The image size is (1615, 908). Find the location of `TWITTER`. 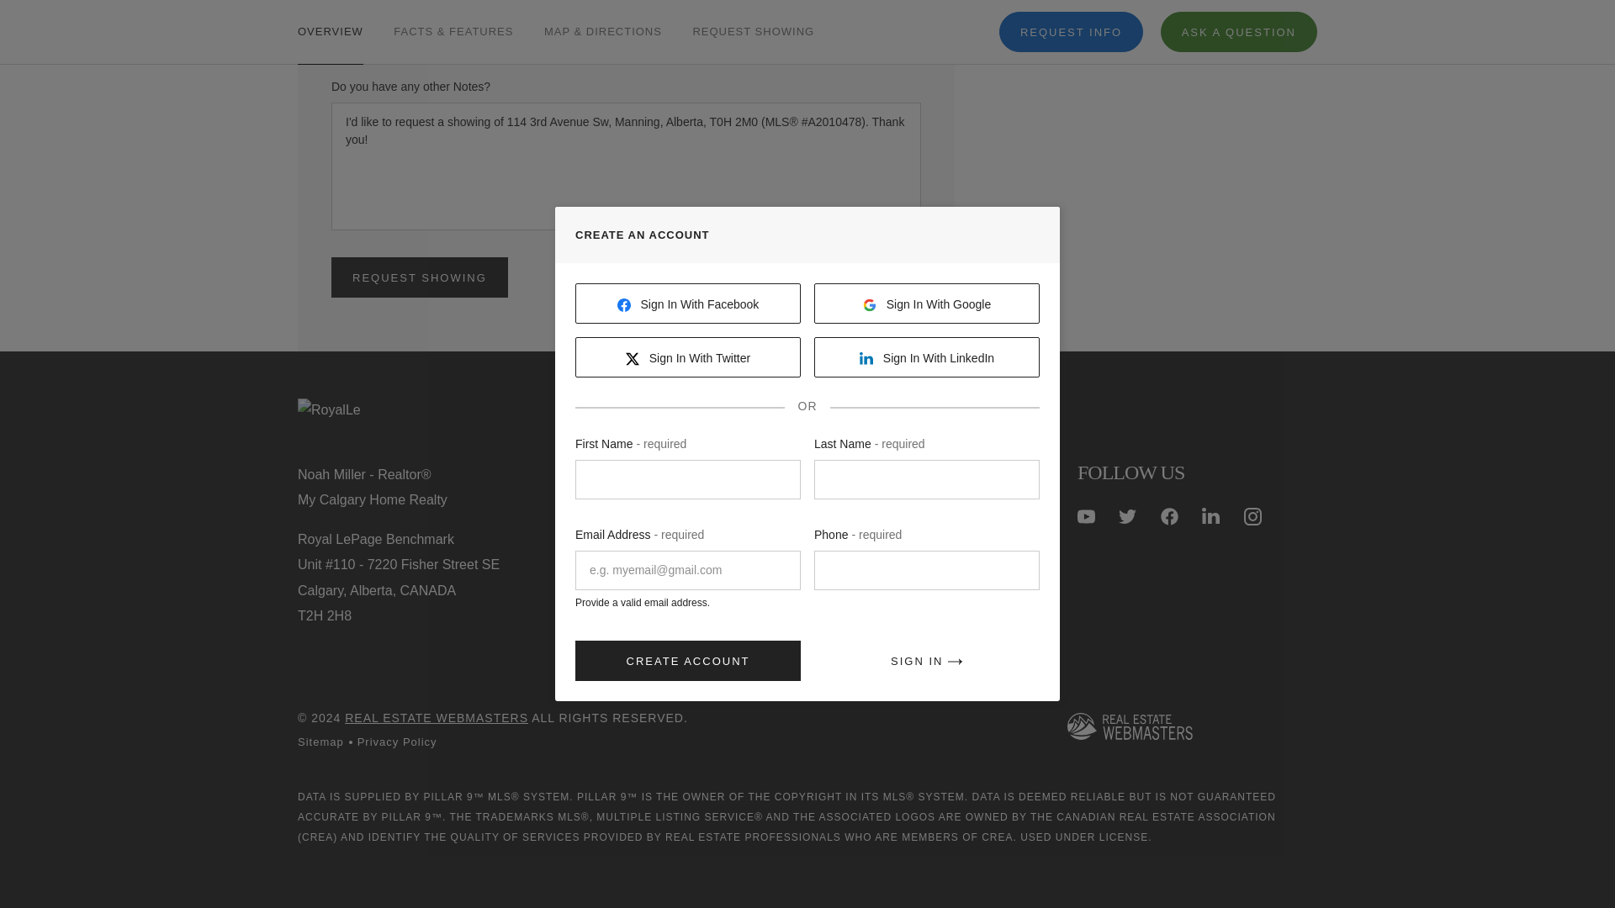

TWITTER is located at coordinates (1127, 516).